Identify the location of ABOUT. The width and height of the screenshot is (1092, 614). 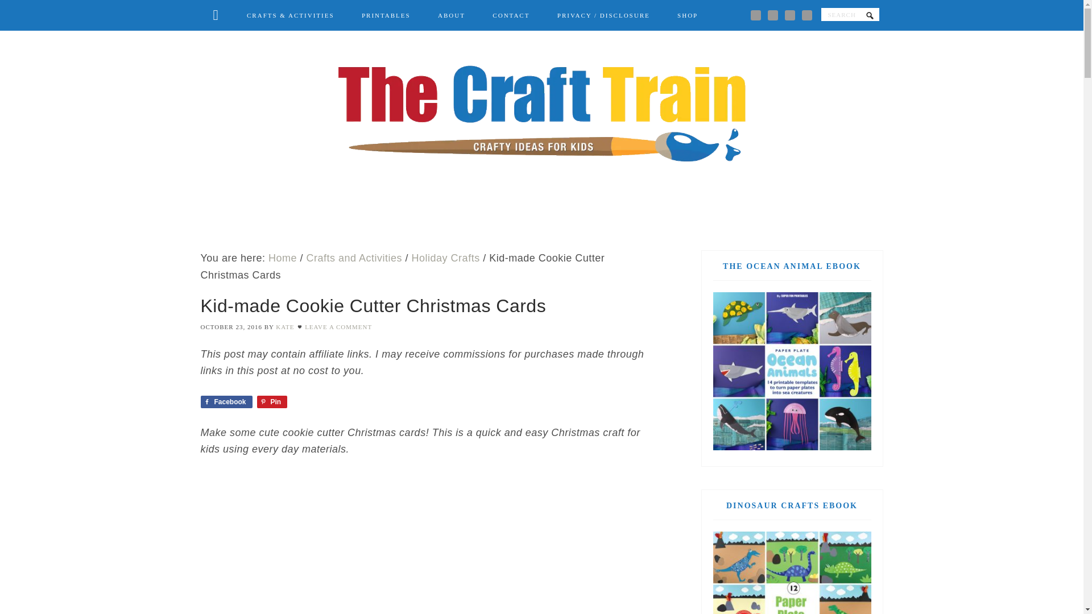
(452, 16).